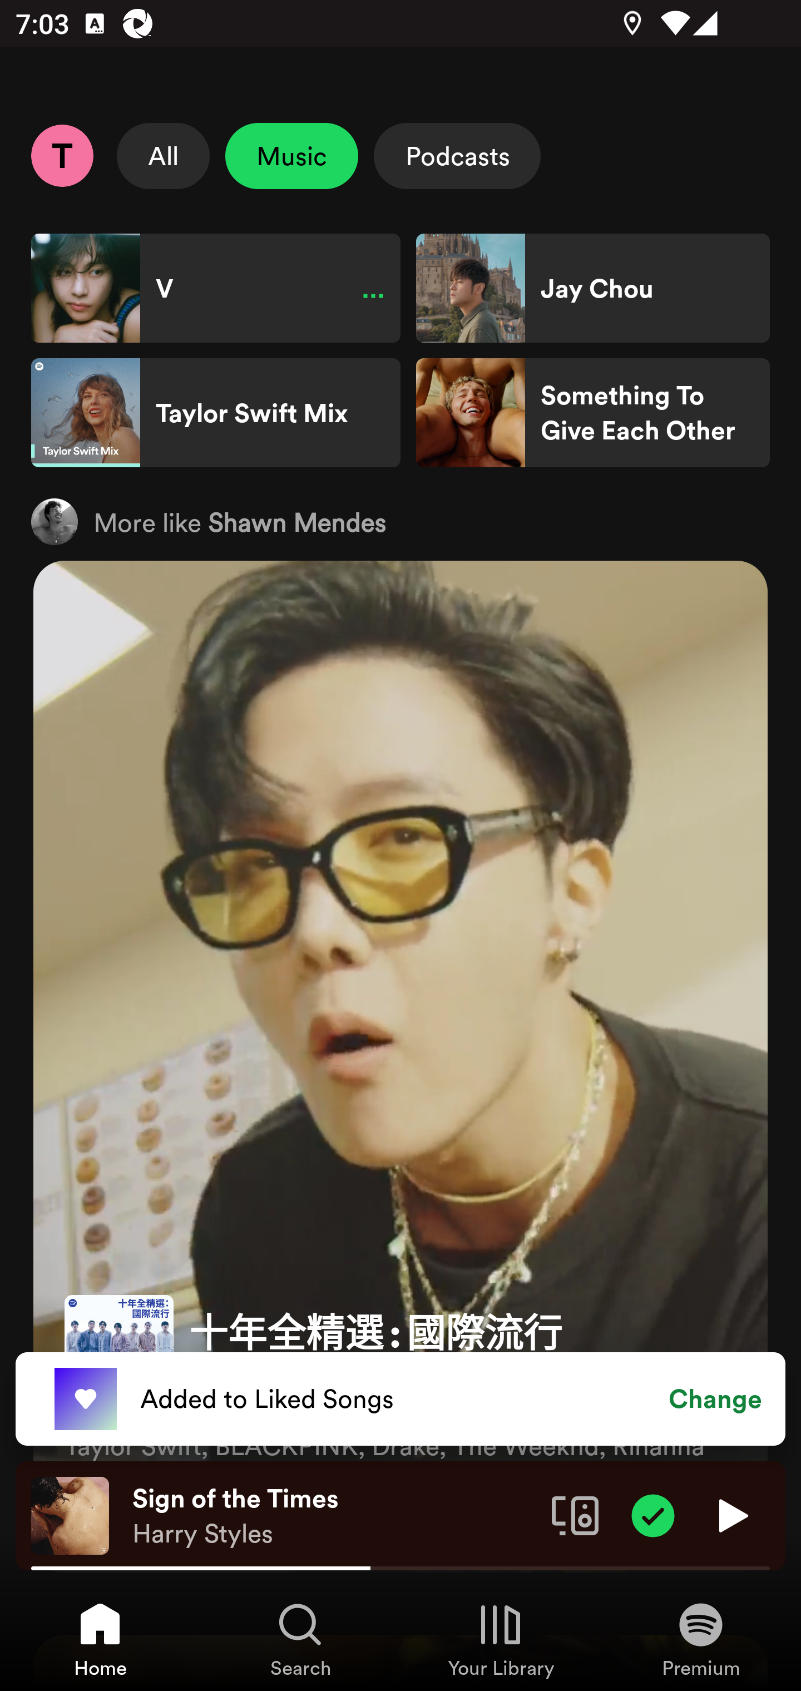  I want to click on Item added, so click(653, 1515).